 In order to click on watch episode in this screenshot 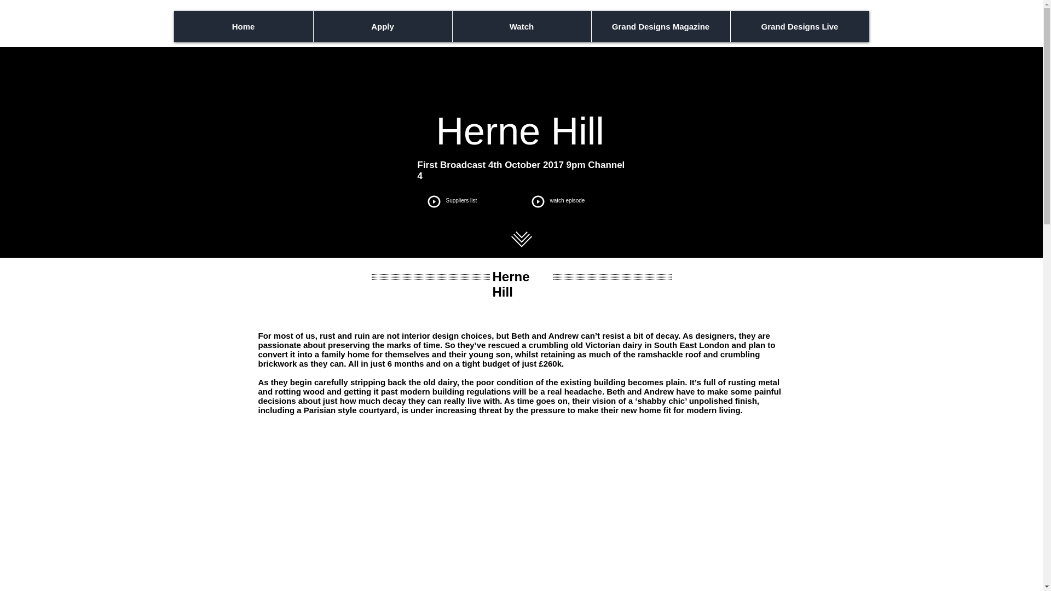, I will do `click(567, 200)`.